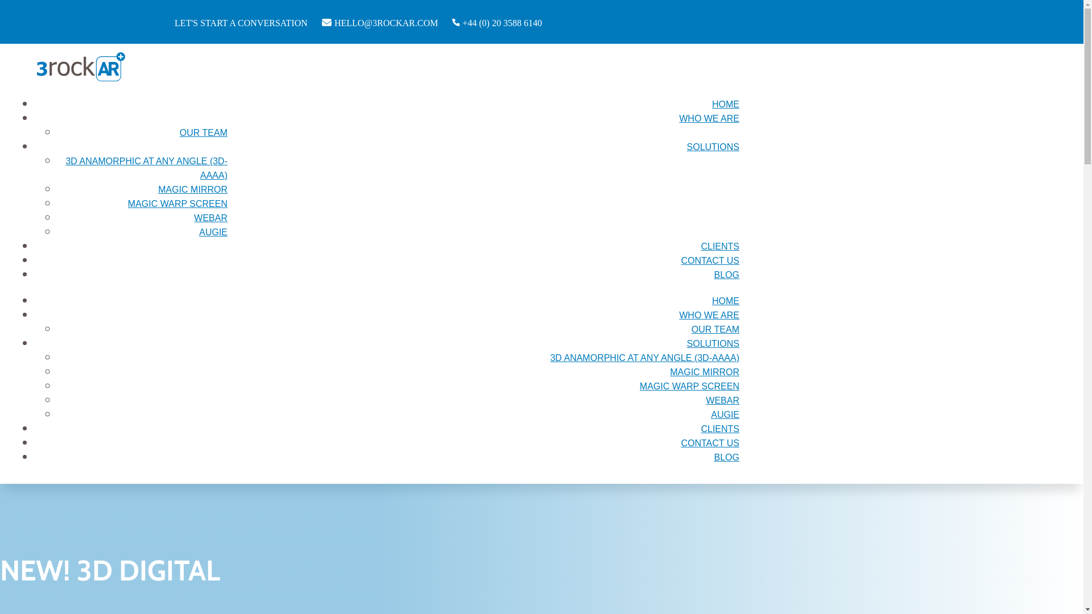 Image resolution: width=1092 pixels, height=614 pixels. What do you see at coordinates (725, 415) in the screenshot?
I see `AUGIE` at bounding box center [725, 415].